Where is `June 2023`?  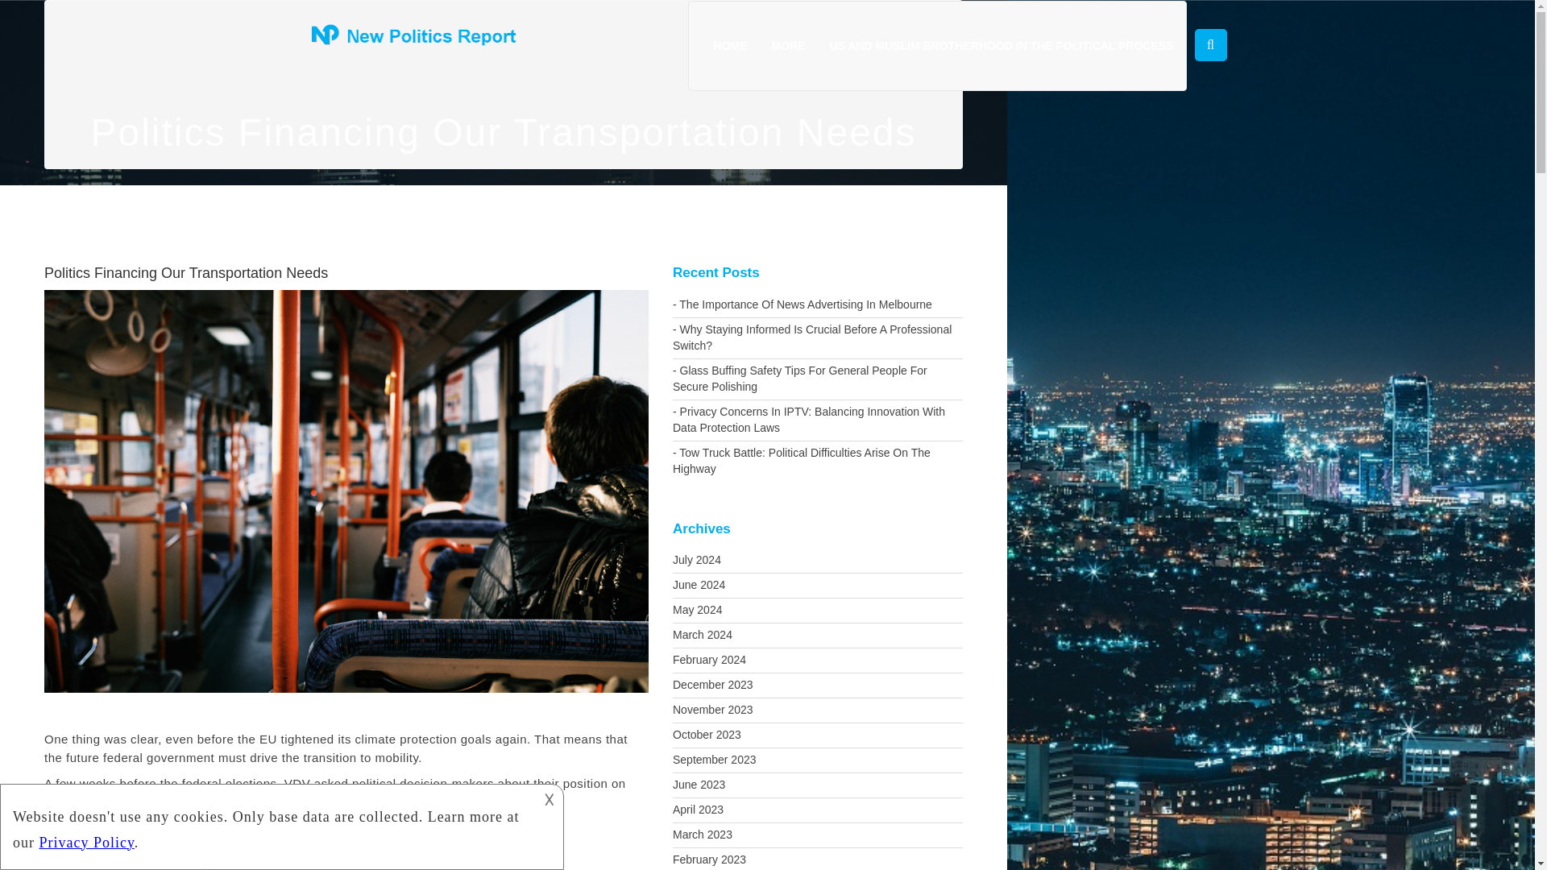 June 2023 is located at coordinates (817, 785).